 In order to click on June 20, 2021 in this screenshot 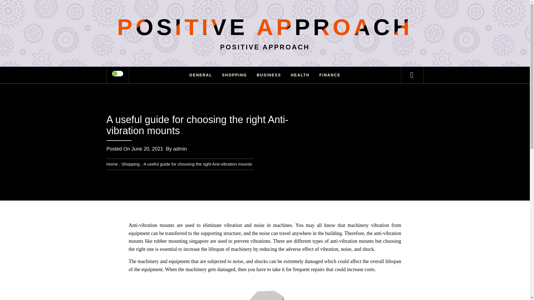, I will do `click(147, 149)`.